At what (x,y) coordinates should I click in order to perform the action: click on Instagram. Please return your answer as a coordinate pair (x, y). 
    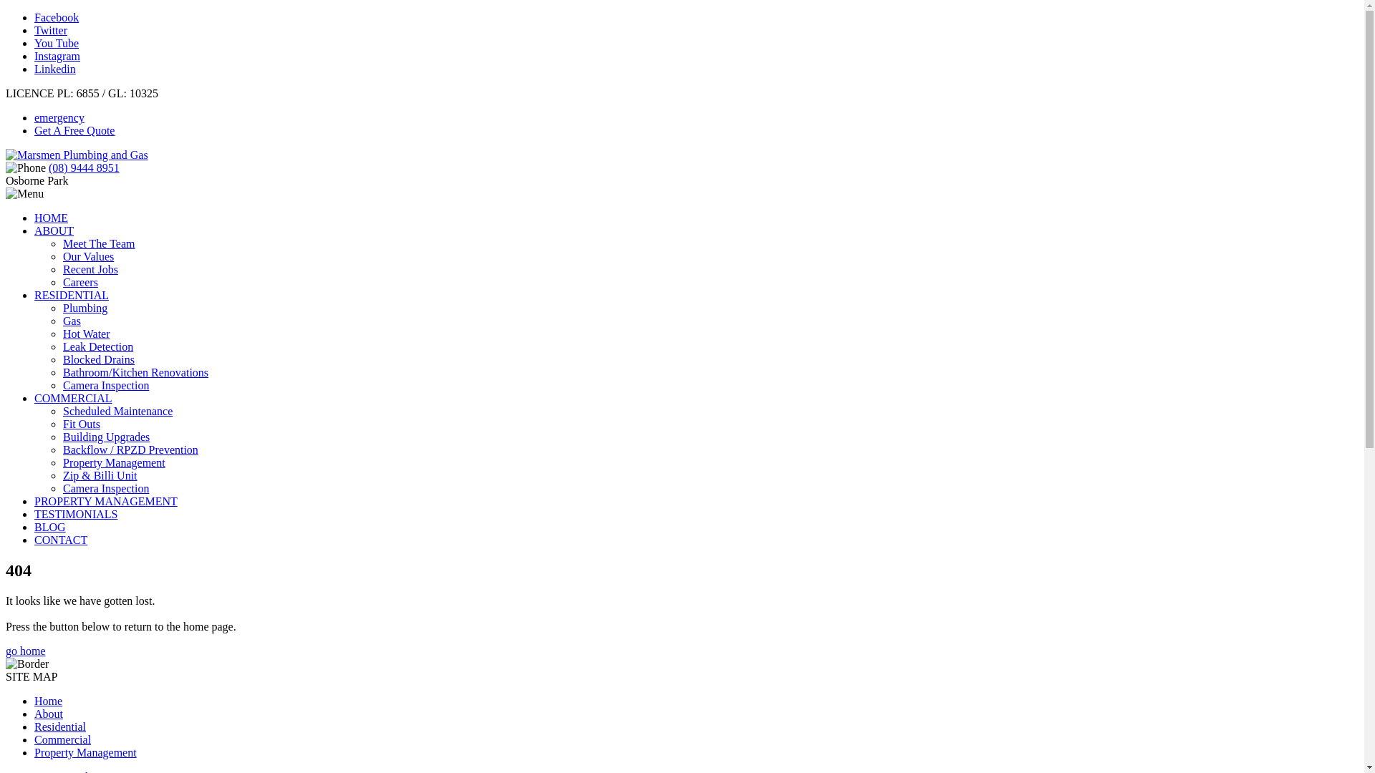
    Looking at the image, I should click on (57, 56).